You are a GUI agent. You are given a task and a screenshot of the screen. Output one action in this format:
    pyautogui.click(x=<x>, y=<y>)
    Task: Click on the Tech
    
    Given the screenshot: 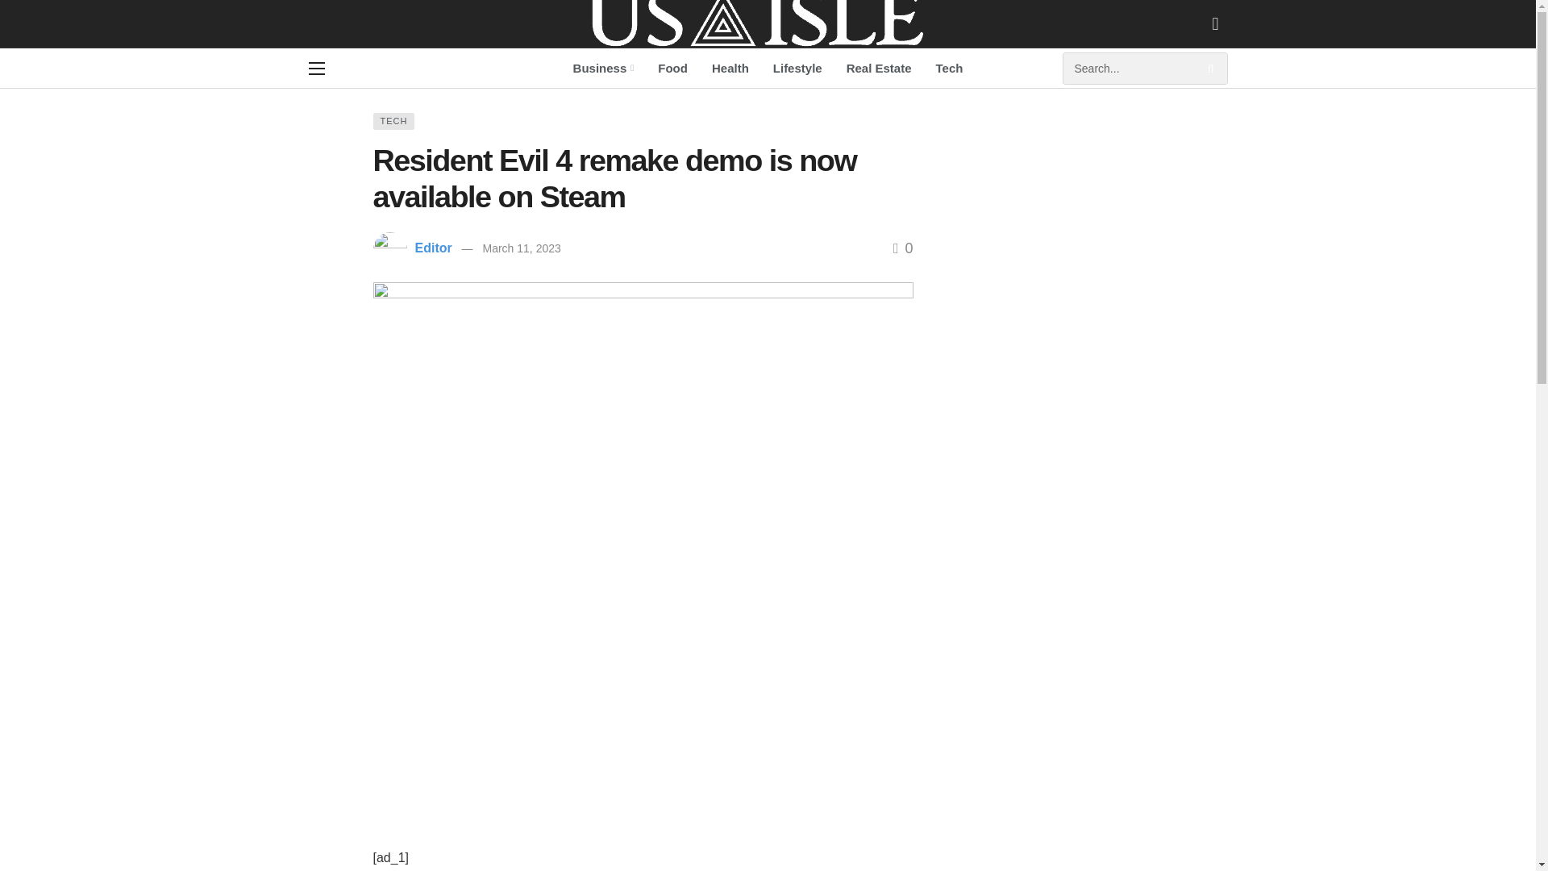 What is the action you would take?
    pyautogui.click(x=950, y=68)
    